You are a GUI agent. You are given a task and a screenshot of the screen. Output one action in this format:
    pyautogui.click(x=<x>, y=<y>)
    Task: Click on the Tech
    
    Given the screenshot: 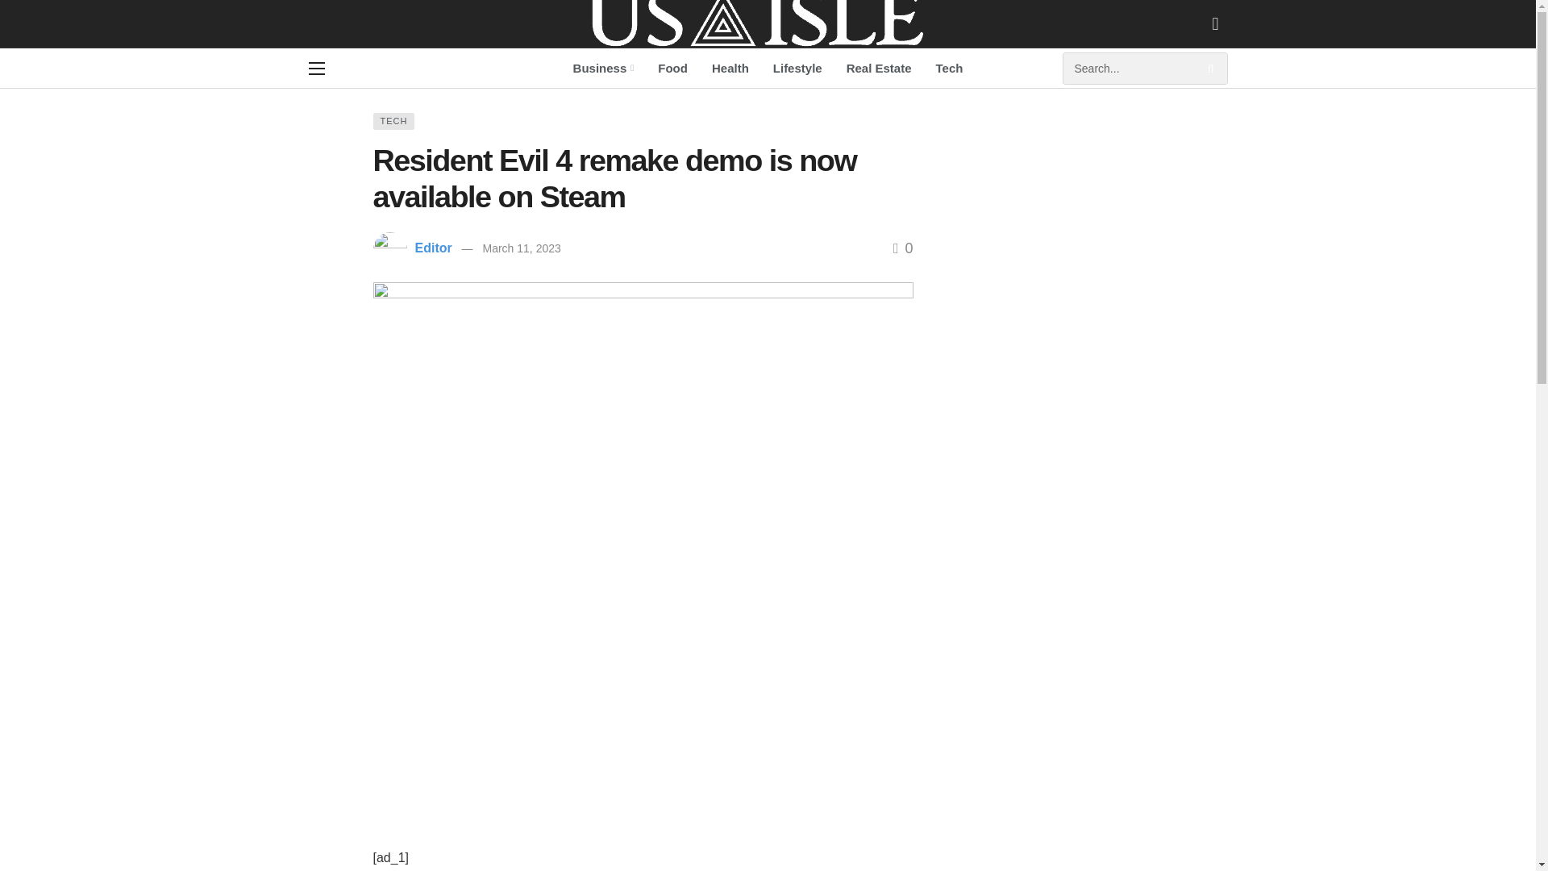 What is the action you would take?
    pyautogui.click(x=950, y=68)
    